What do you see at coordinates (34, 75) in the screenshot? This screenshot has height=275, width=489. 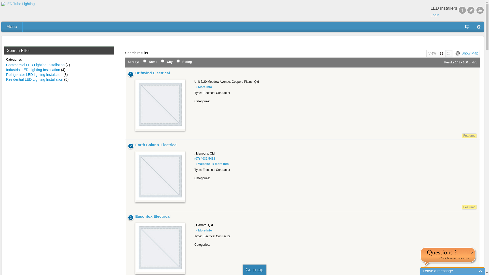 I see `Refrigerator LED lighting Installaton` at bounding box center [34, 75].